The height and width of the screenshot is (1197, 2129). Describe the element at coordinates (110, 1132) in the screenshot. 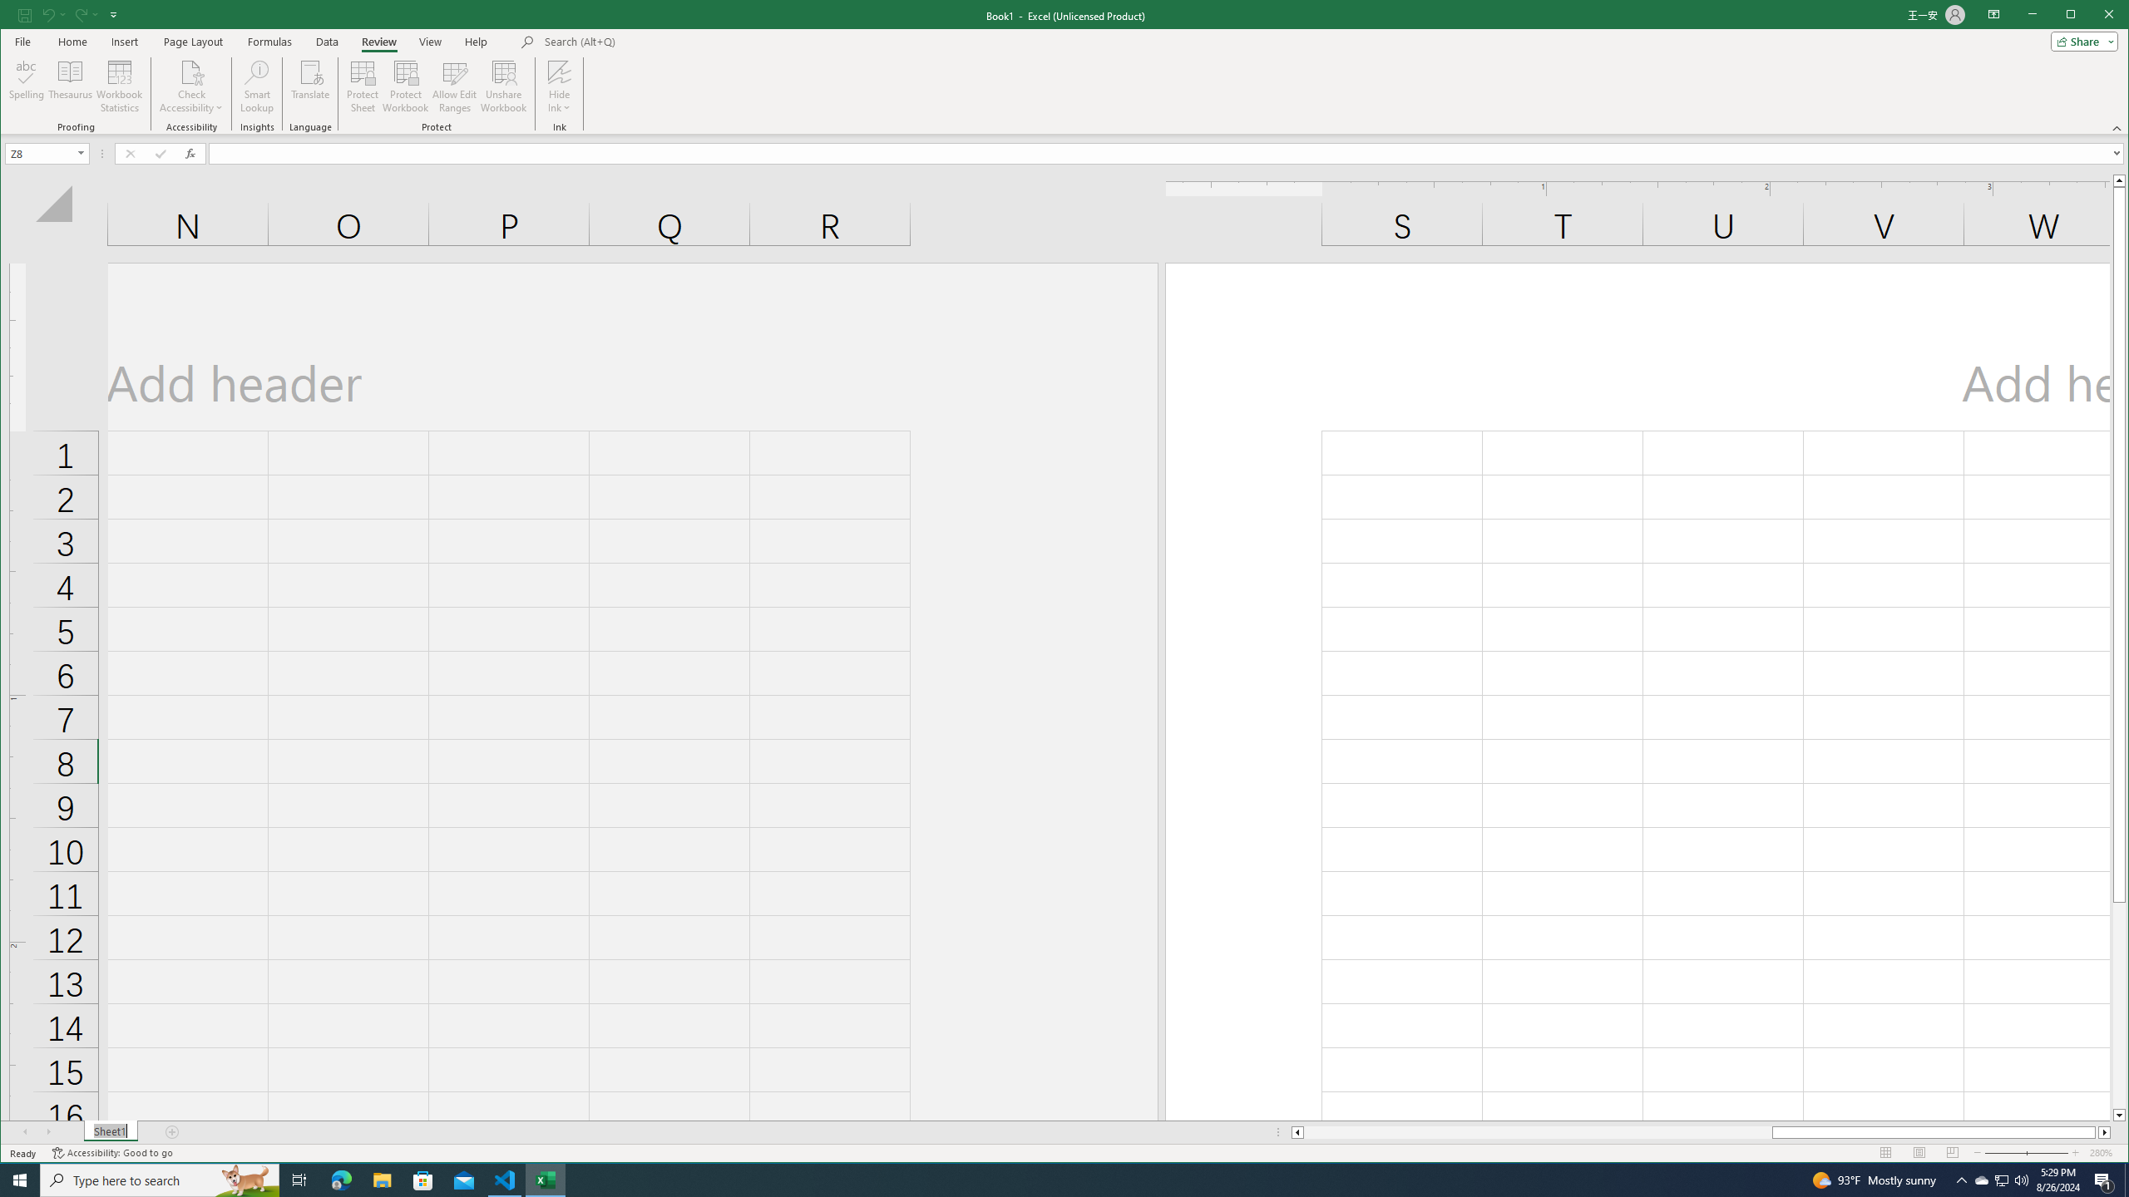

I see `Sheet Tab` at that location.